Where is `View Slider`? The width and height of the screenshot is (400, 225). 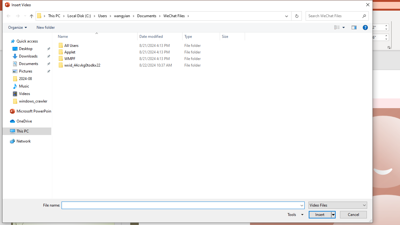
View Slider is located at coordinates (343, 27).